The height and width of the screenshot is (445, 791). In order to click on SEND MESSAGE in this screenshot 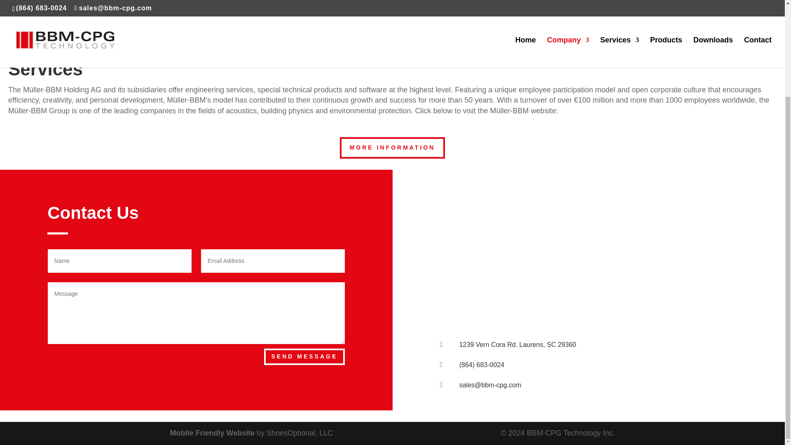, I will do `click(304, 356)`.